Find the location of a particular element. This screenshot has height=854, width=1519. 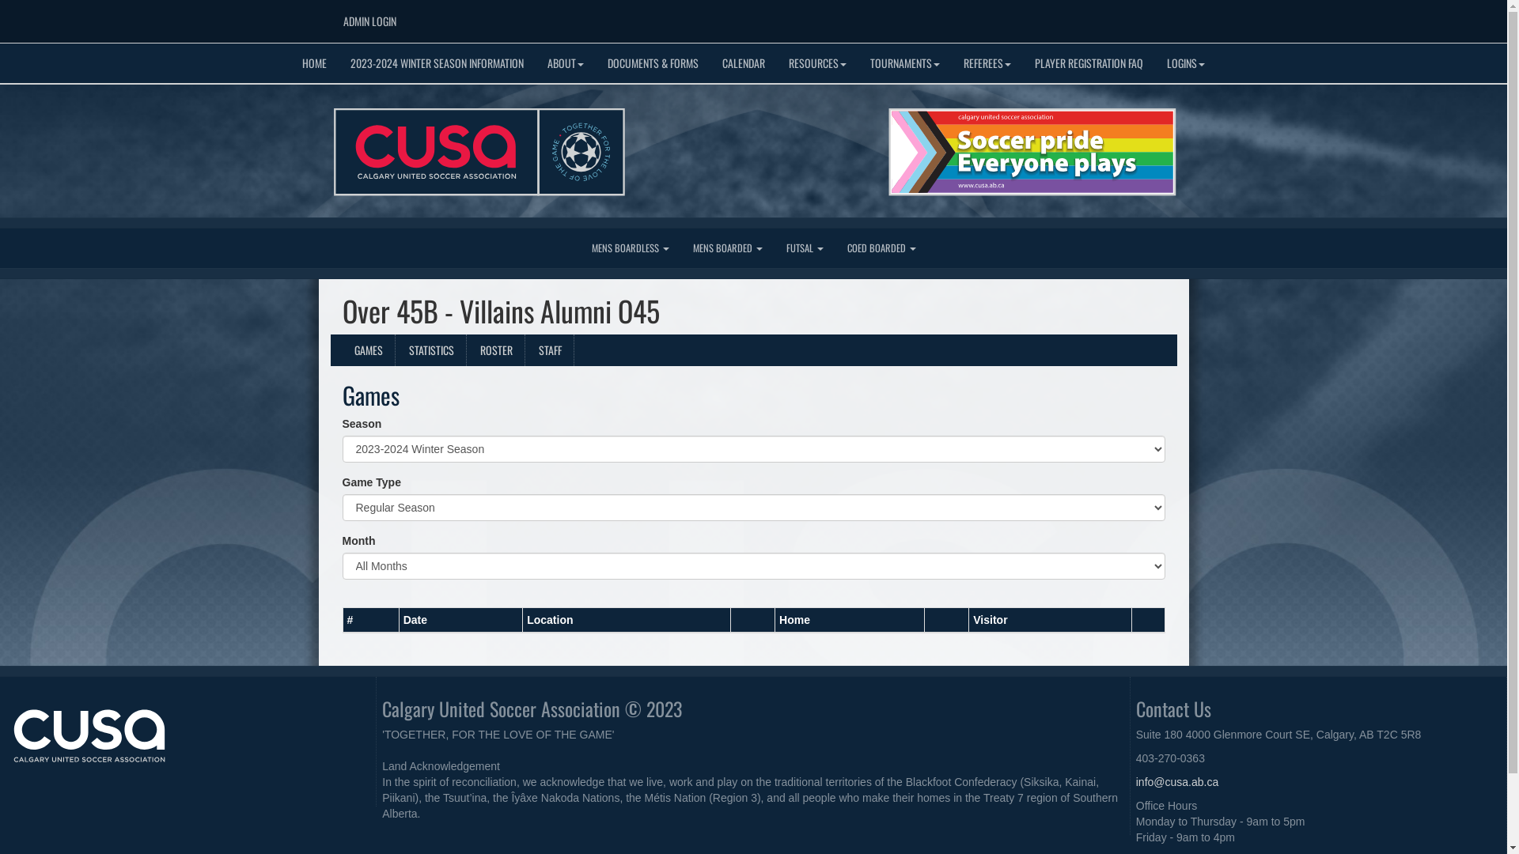

DOCUMENTS & FORMS is located at coordinates (653, 63).